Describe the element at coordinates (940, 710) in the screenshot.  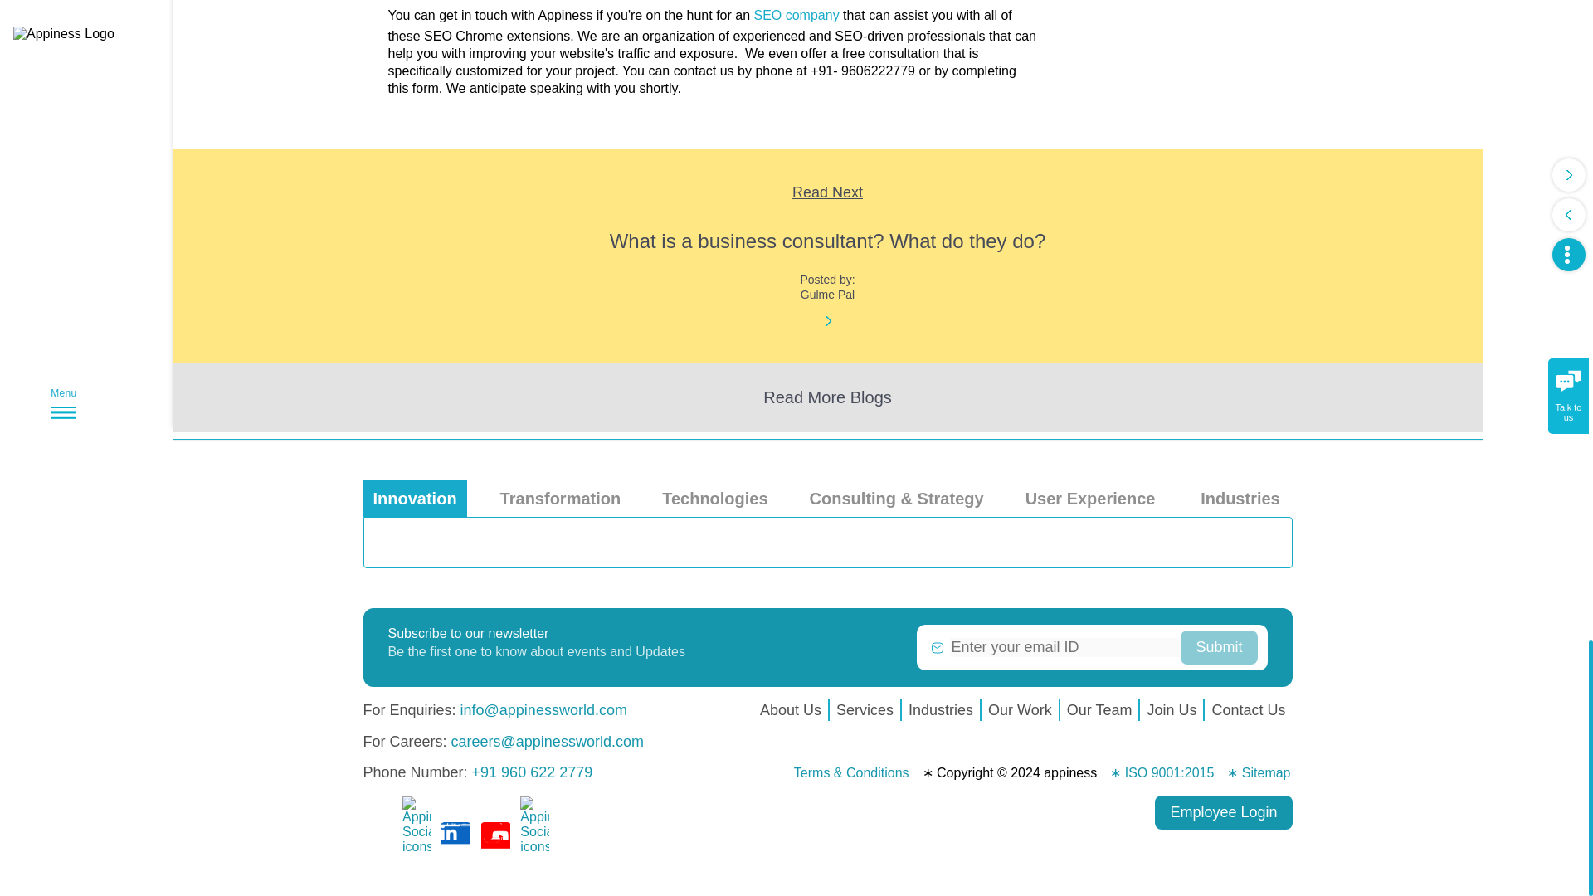
I see `Industries` at that location.